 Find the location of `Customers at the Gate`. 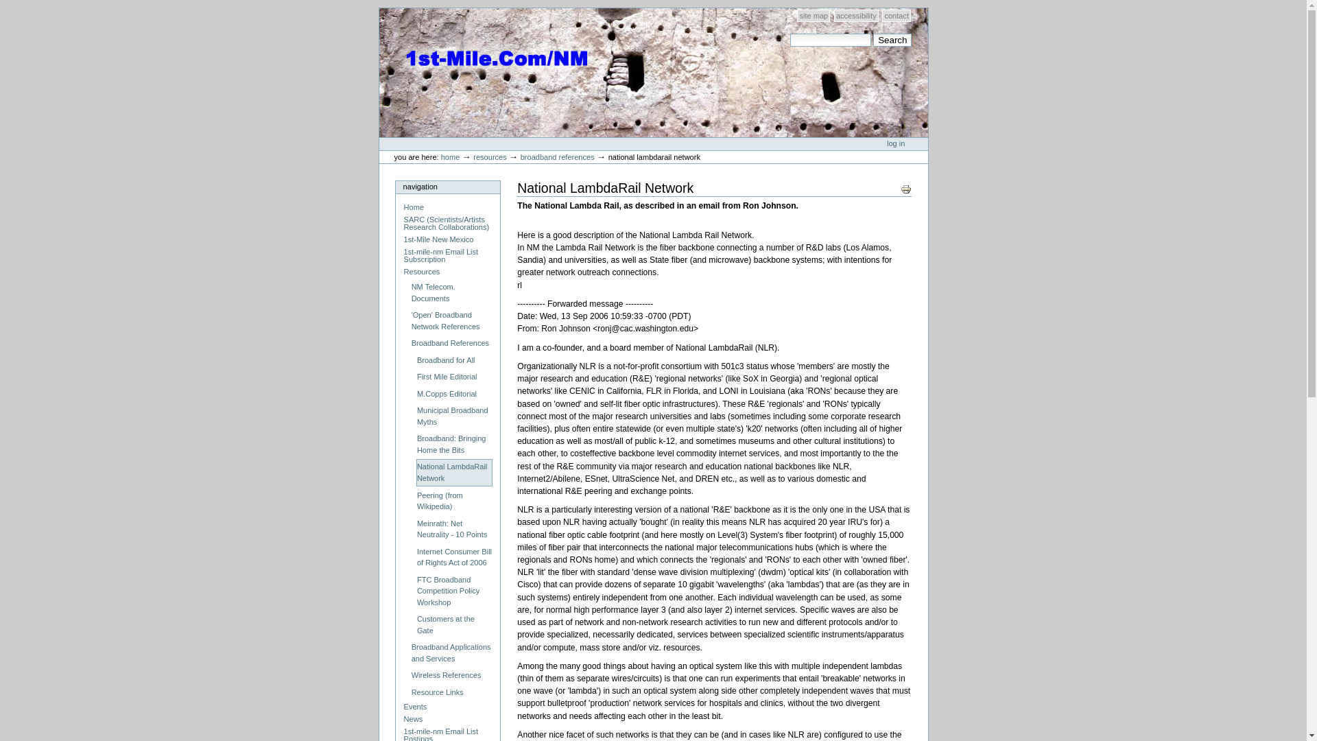

Customers at the Gate is located at coordinates (454, 625).